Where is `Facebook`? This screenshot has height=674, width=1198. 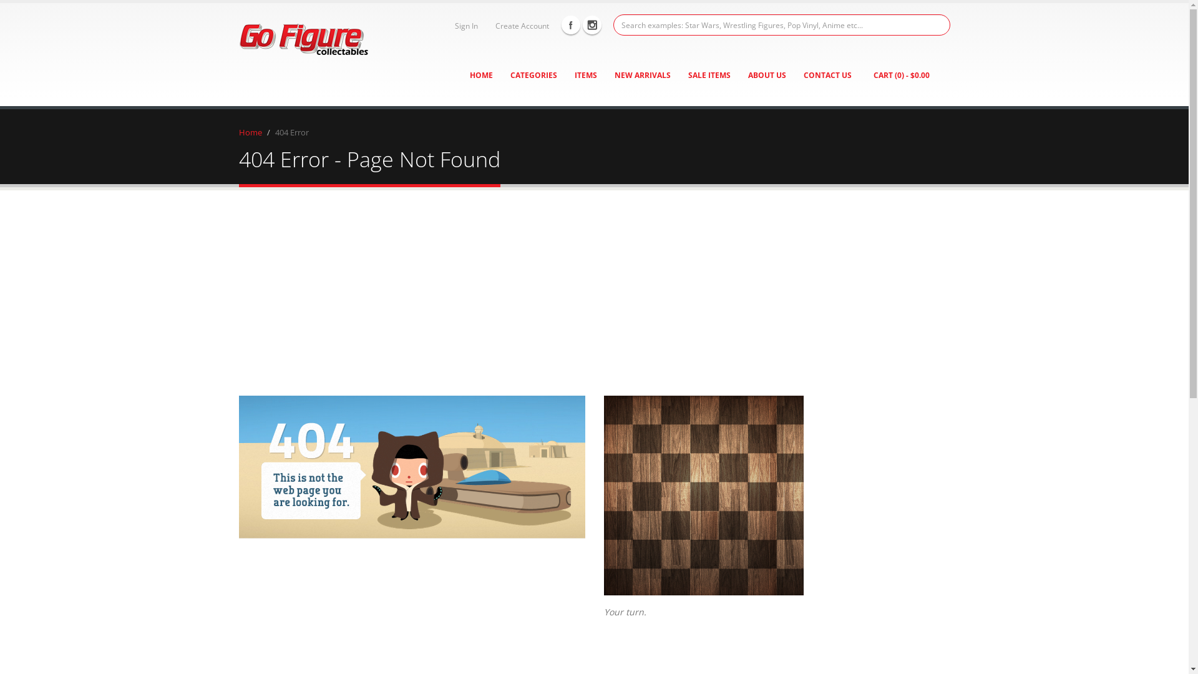
Facebook is located at coordinates (571, 25).